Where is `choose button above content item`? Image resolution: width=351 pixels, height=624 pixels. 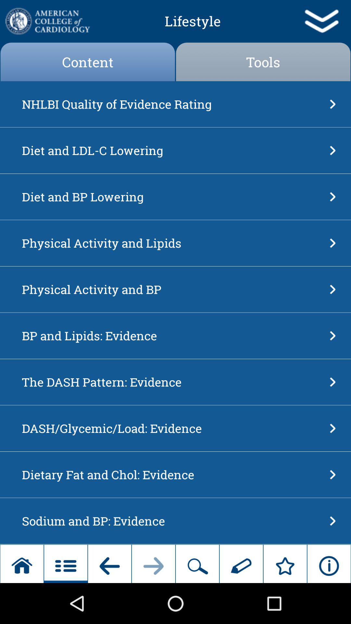 choose button above content item is located at coordinates (47, 21).